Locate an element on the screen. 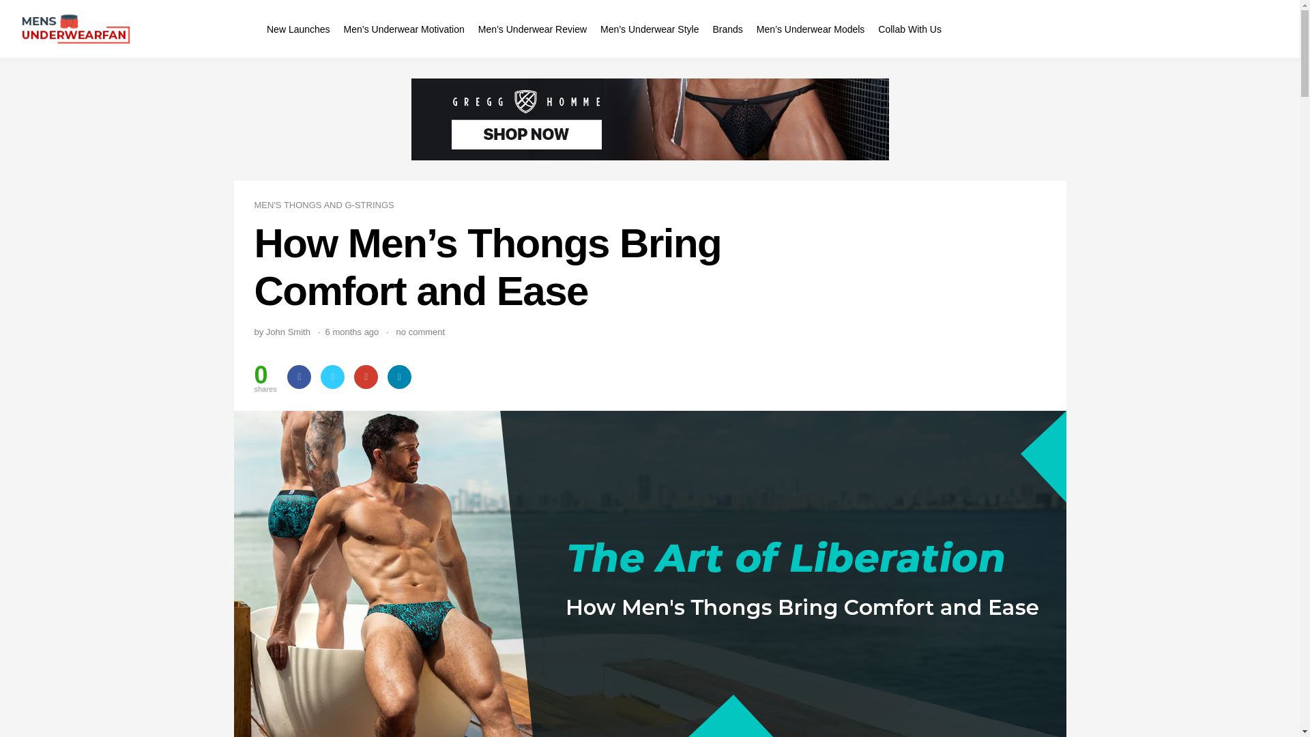 The width and height of the screenshot is (1310, 737). no comment is located at coordinates (420, 332).